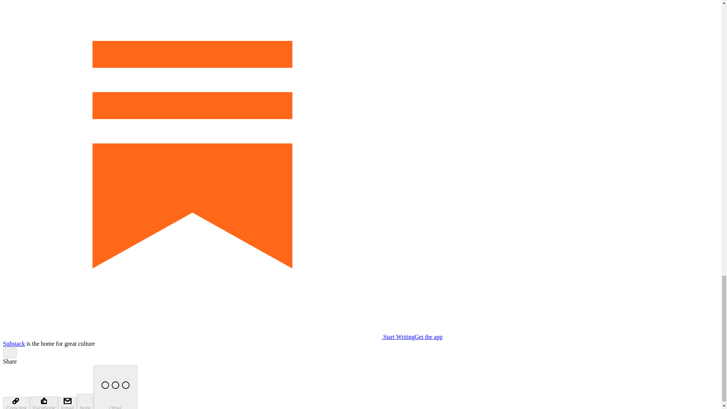 Image resolution: width=727 pixels, height=409 pixels. What do you see at coordinates (429, 337) in the screenshot?
I see `Get the app` at bounding box center [429, 337].